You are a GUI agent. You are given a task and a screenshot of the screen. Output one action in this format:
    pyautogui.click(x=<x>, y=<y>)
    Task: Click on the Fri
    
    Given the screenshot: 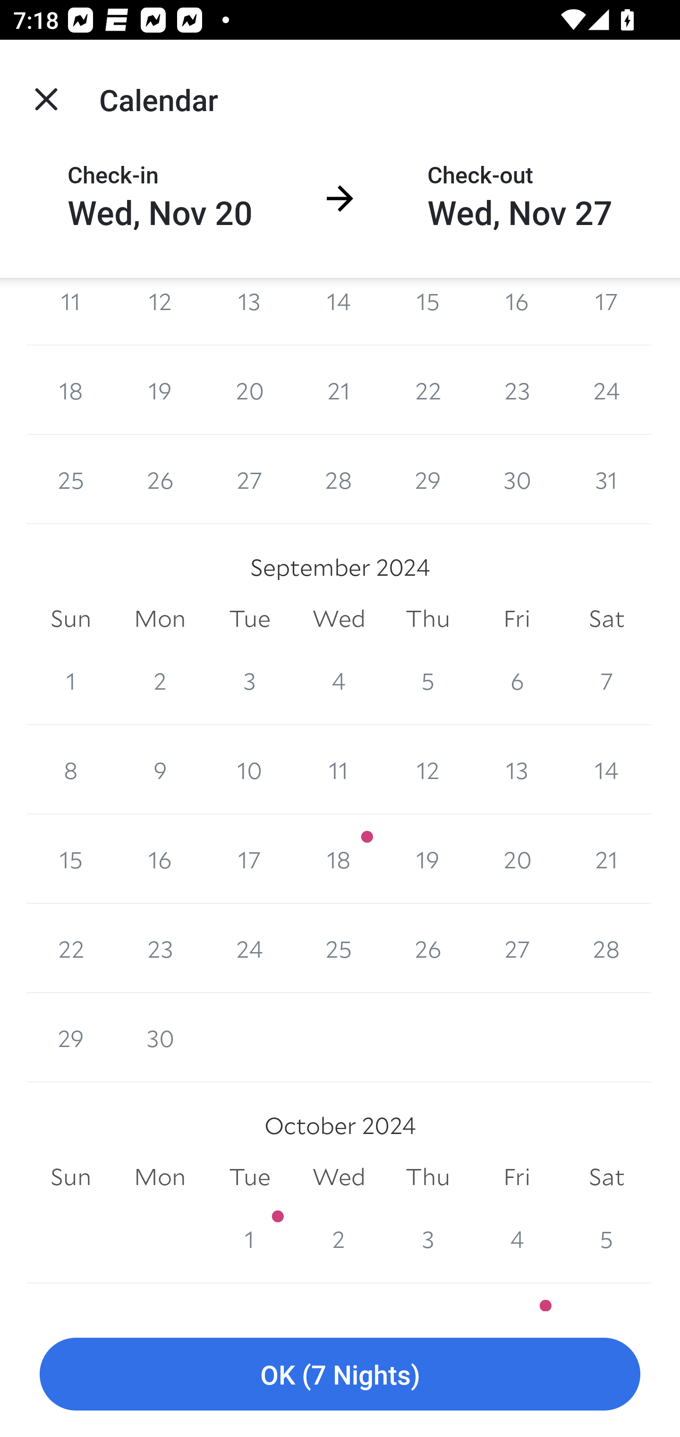 What is the action you would take?
    pyautogui.click(x=517, y=618)
    